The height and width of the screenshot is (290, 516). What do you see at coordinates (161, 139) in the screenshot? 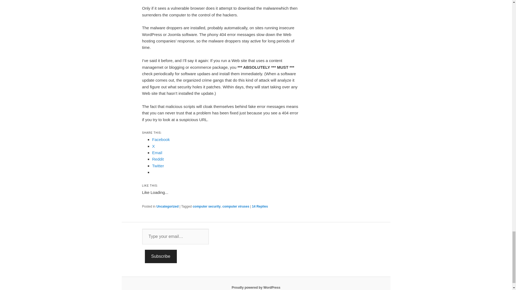
I see `Click to share on Facebook` at bounding box center [161, 139].